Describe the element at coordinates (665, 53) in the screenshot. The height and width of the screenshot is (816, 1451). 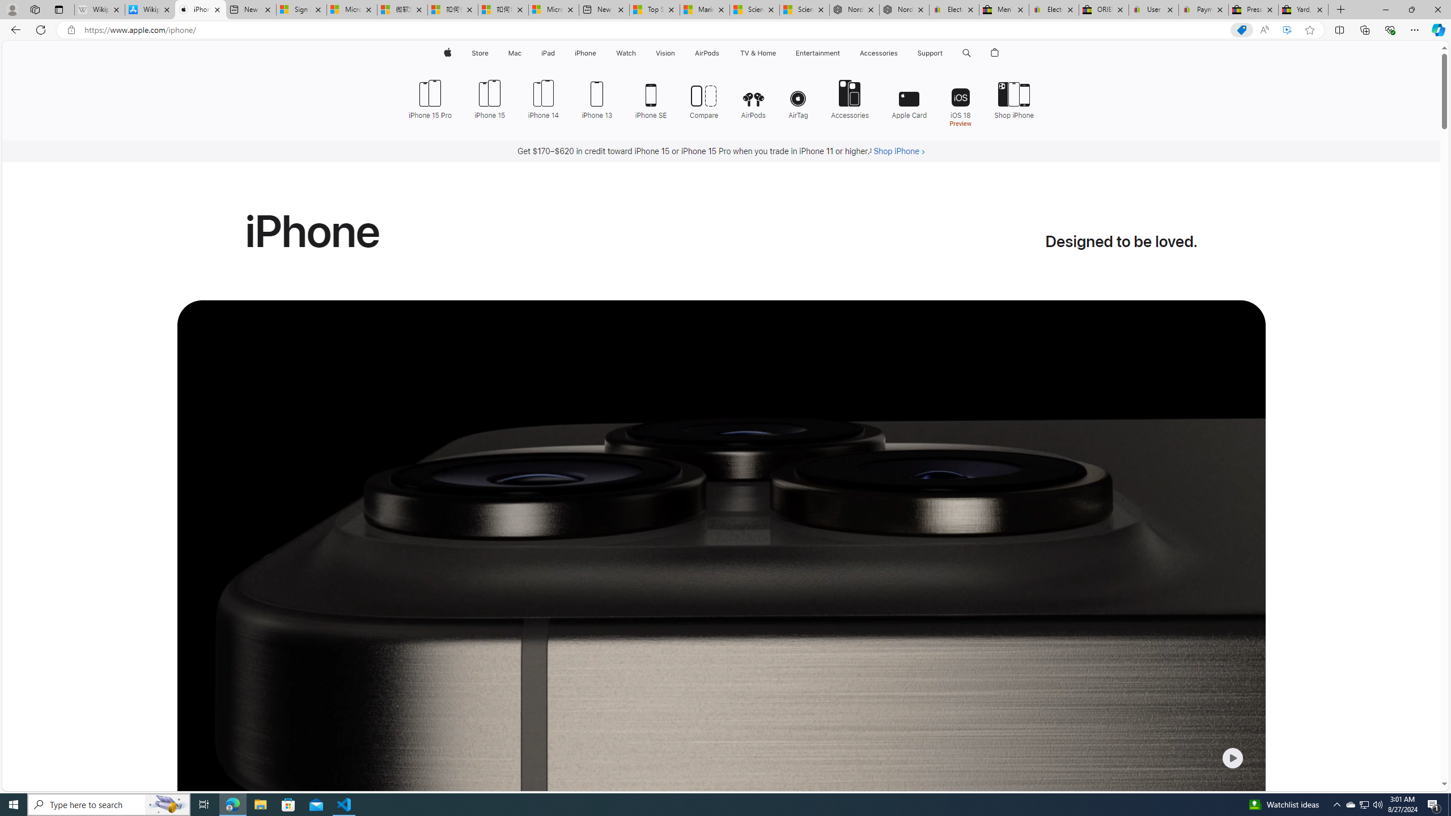
I see `Vision` at that location.